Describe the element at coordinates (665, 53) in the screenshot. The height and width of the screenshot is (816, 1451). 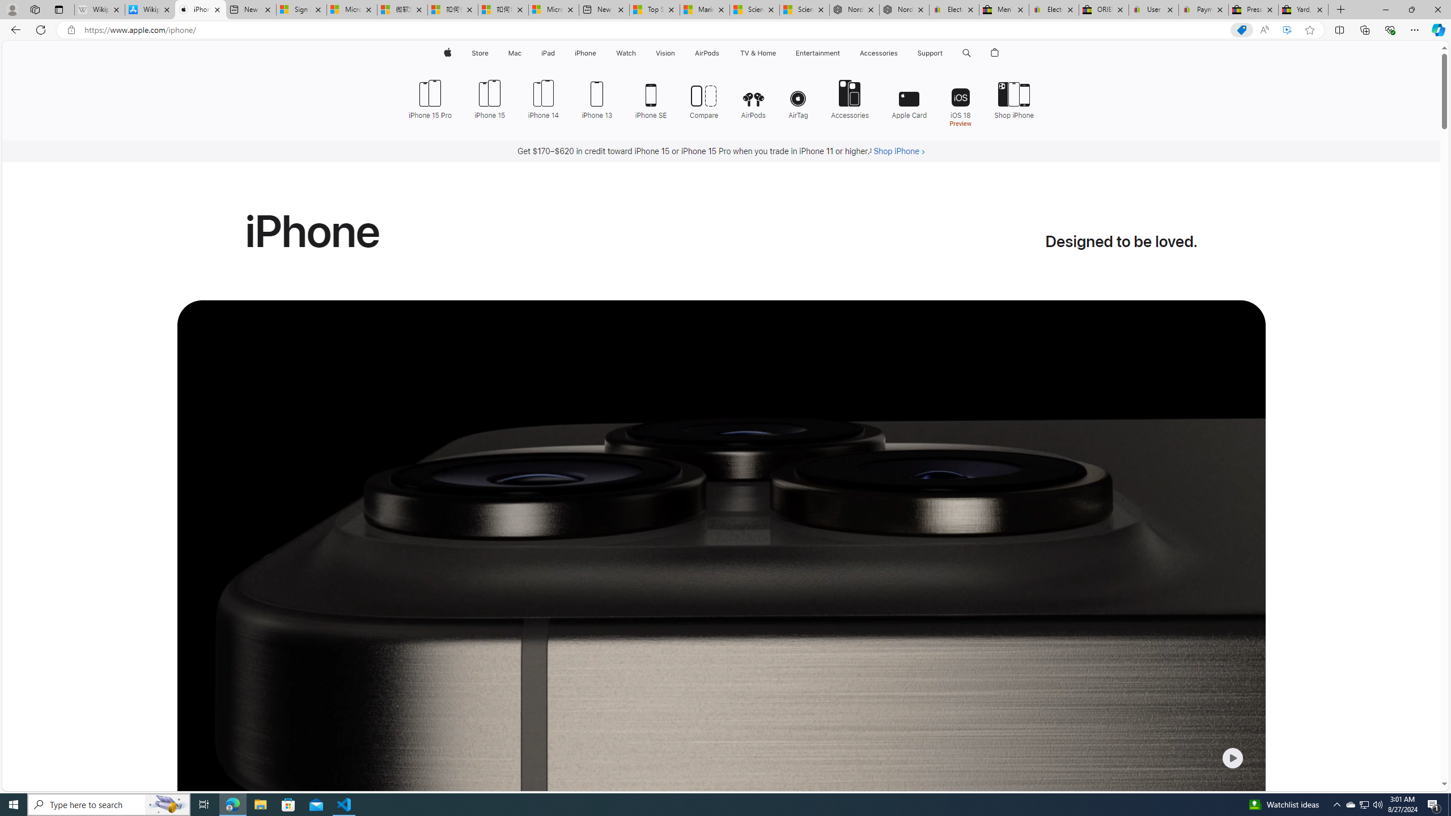
I see `Vision` at that location.